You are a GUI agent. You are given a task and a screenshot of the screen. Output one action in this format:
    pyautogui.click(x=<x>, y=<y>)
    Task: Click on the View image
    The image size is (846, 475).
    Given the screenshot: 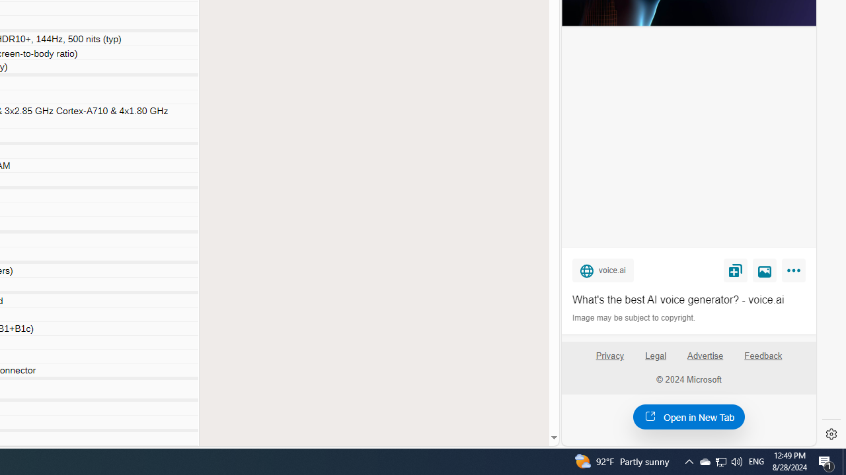 What is the action you would take?
    pyautogui.click(x=765, y=270)
    